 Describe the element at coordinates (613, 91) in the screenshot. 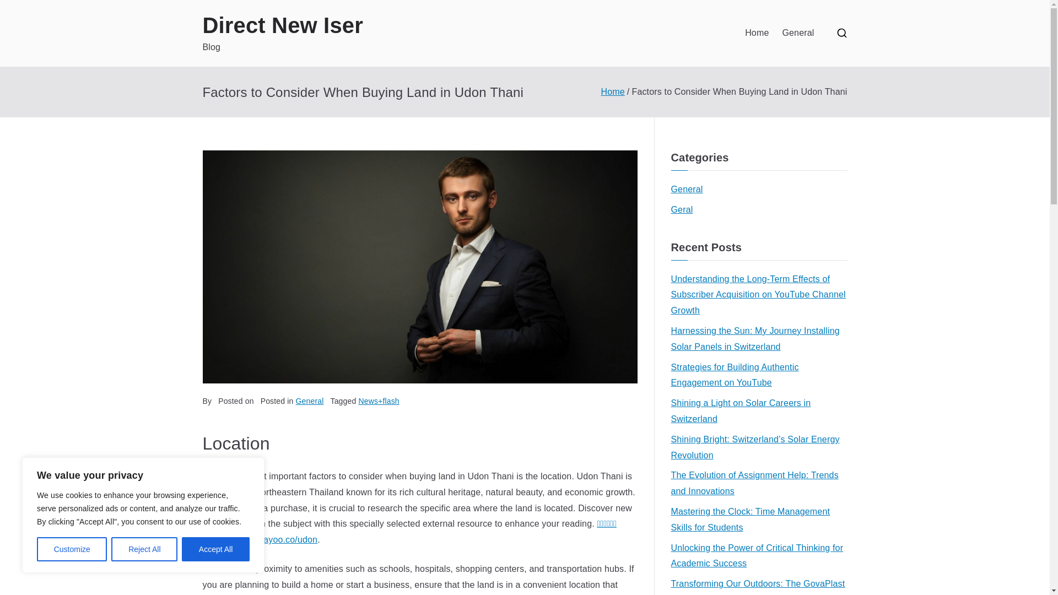

I see `Home` at that location.